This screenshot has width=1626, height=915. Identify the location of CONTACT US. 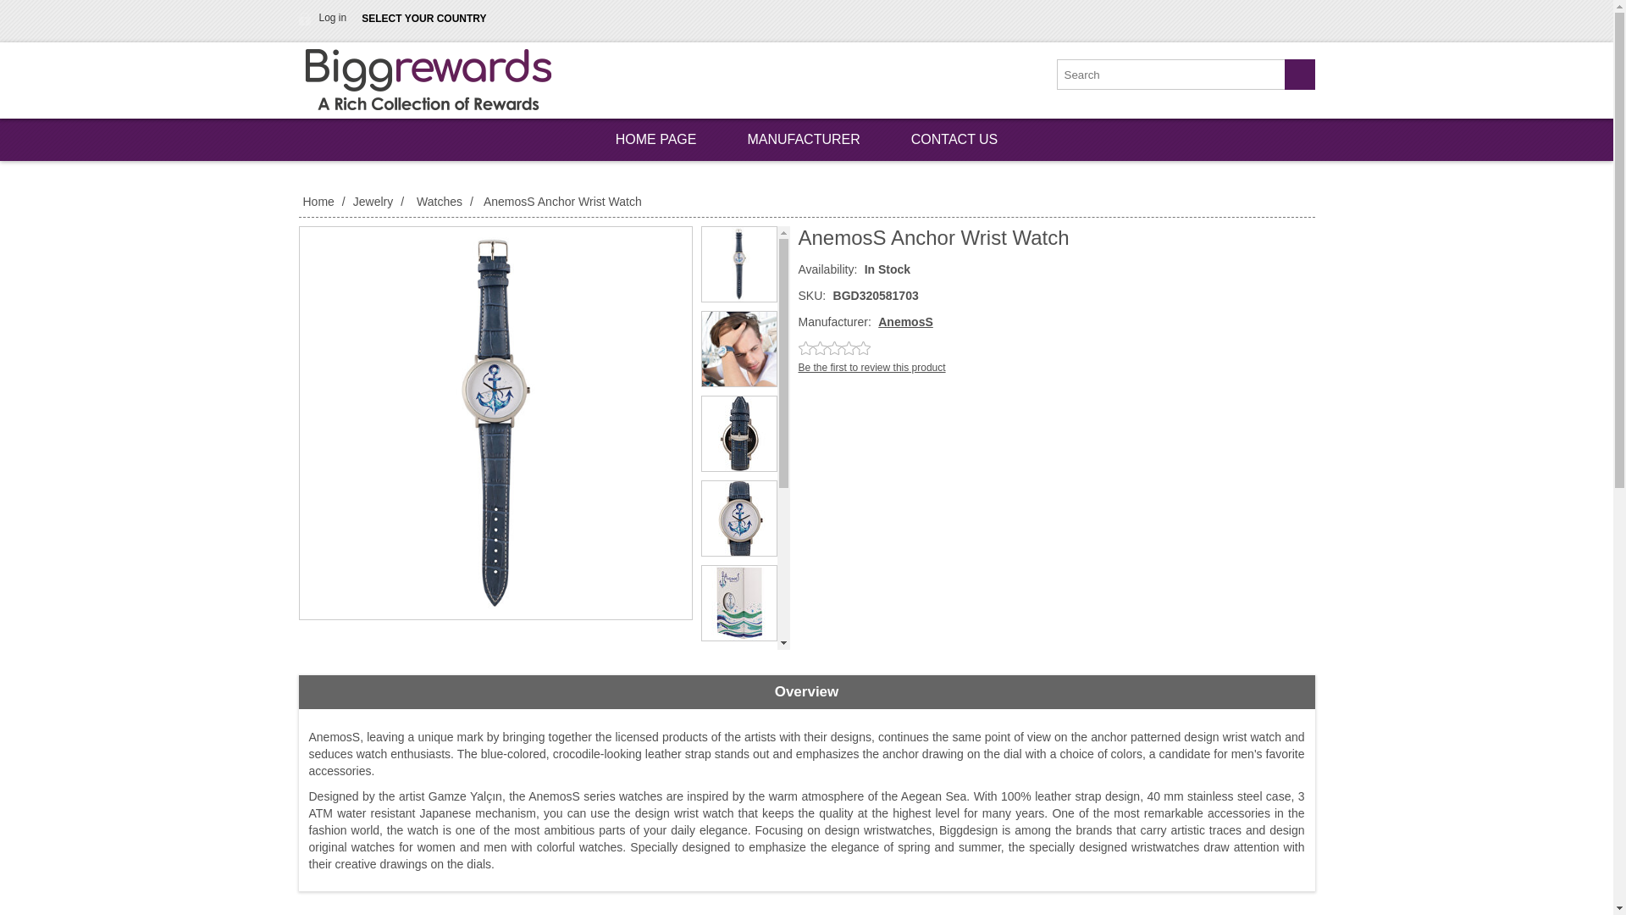
(955, 140).